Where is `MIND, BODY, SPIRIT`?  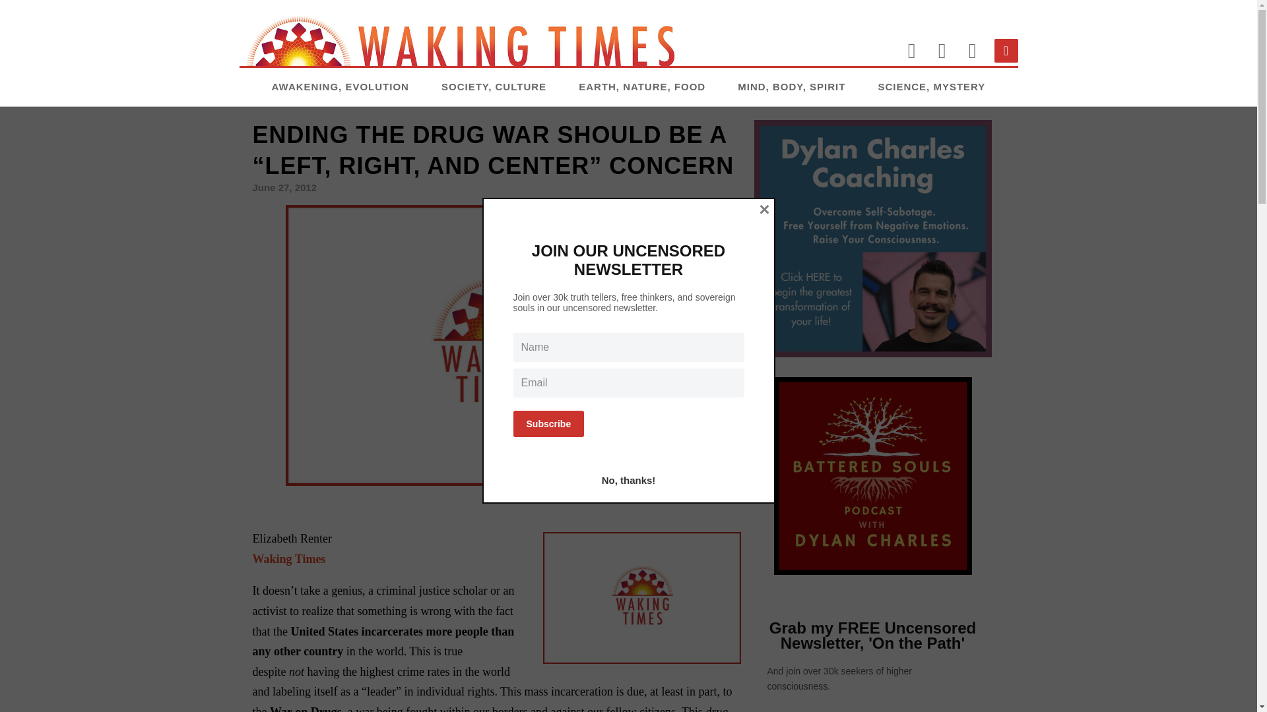 MIND, BODY, SPIRIT is located at coordinates (791, 86).